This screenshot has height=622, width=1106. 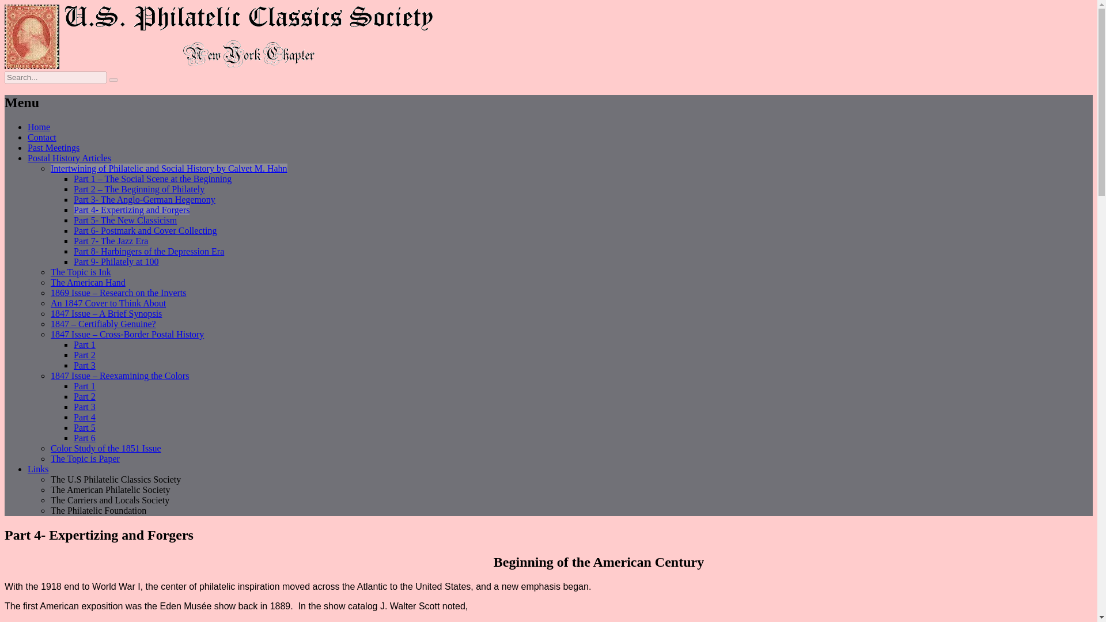 What do you see at coordinates (131, 210) in the screenshot?
I see `Part 4- Expertizing and Forgers` at bounding box center [131, 210].